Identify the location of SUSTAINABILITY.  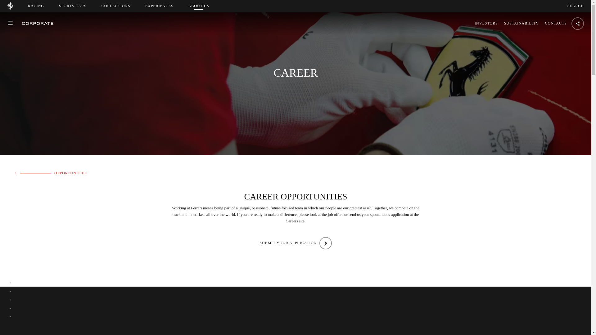
(521, 23).